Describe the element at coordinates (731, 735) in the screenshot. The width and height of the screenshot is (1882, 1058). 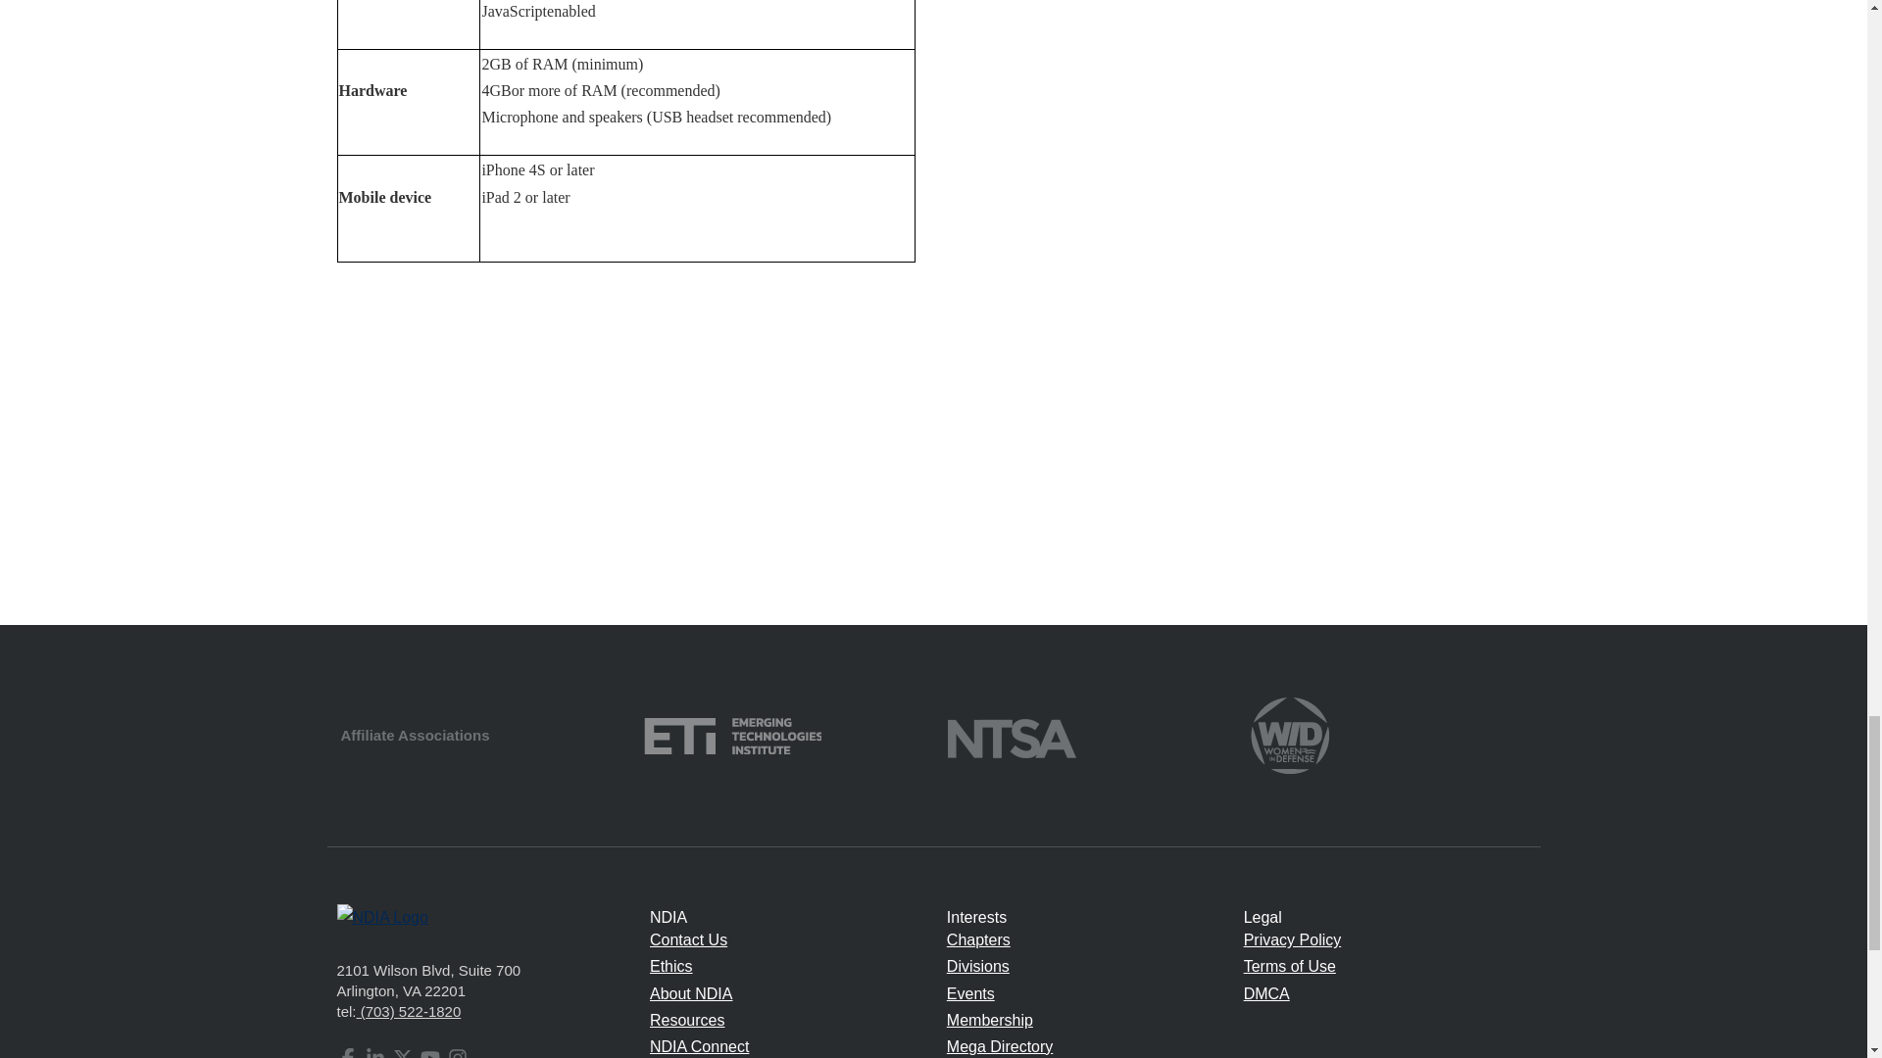
I see `Emerging Technologies Institute` at that location.